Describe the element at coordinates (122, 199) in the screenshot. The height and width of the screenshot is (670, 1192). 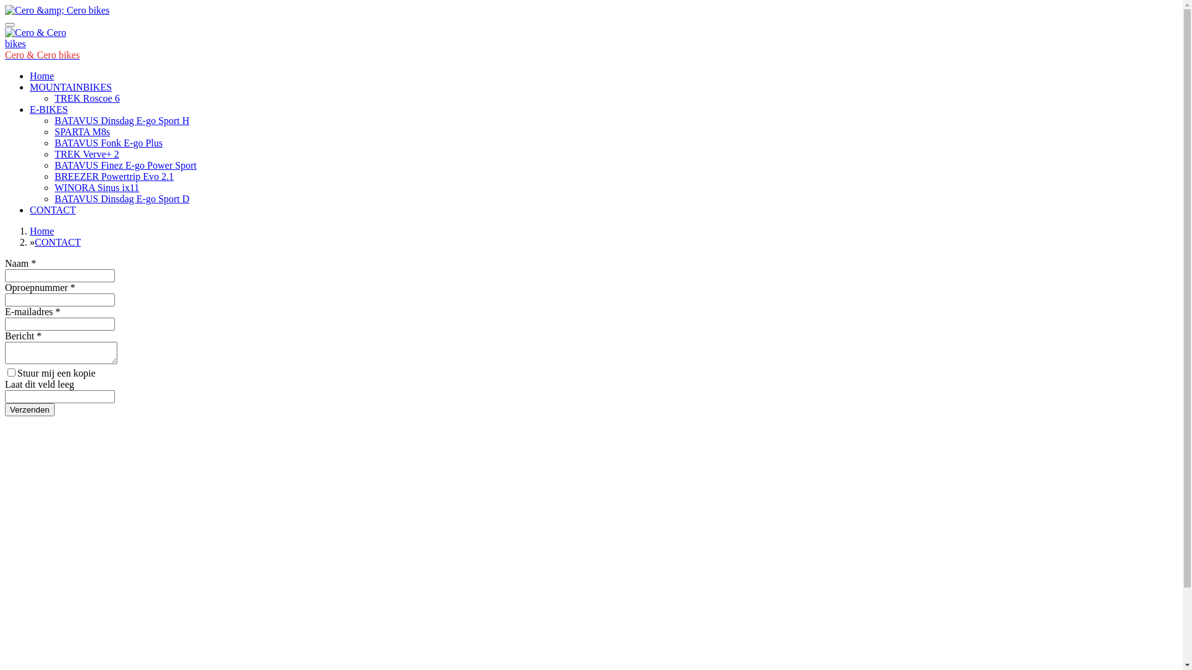
I see `BATAVUS Dinsdag E-go Sport D` at that location.